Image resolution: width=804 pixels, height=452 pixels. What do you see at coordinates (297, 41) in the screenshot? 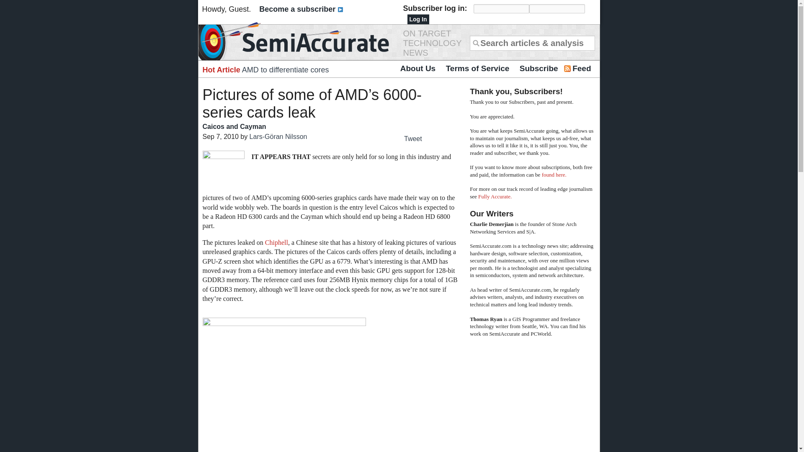
I see `SemiAccurate` at bounding box center [297, 41].